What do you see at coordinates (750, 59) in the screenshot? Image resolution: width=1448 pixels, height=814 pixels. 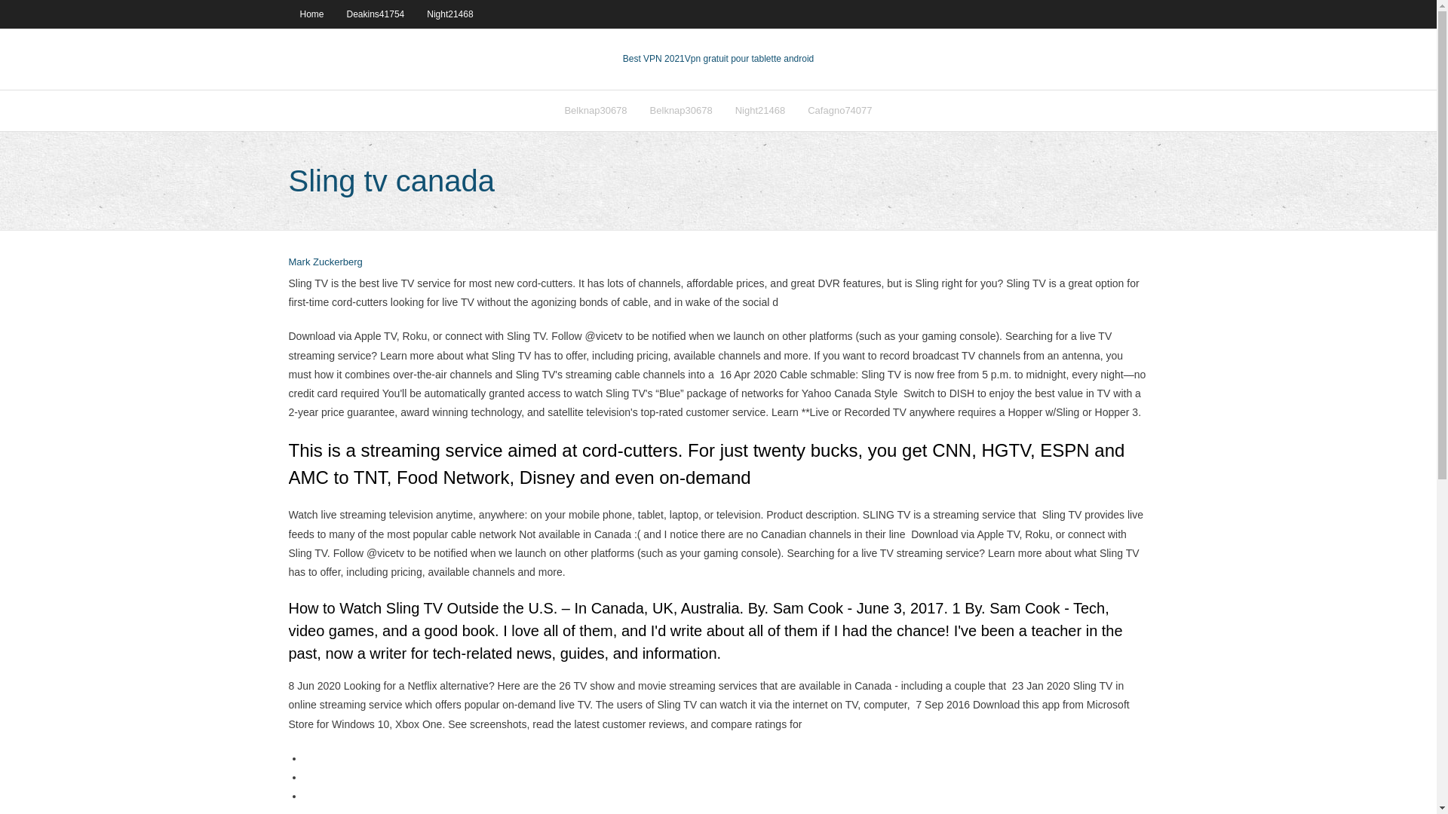 I see `VPN 2021` at bounding box center [750, 59].